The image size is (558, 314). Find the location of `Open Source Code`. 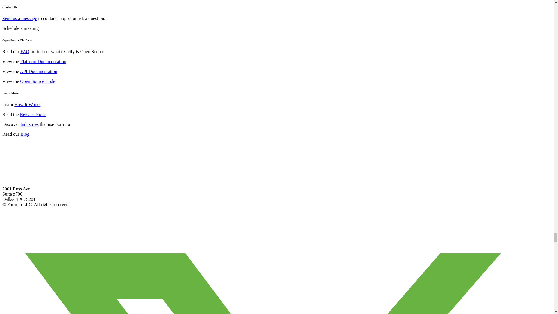

Open Source Code is located at coordinates (38, 81).